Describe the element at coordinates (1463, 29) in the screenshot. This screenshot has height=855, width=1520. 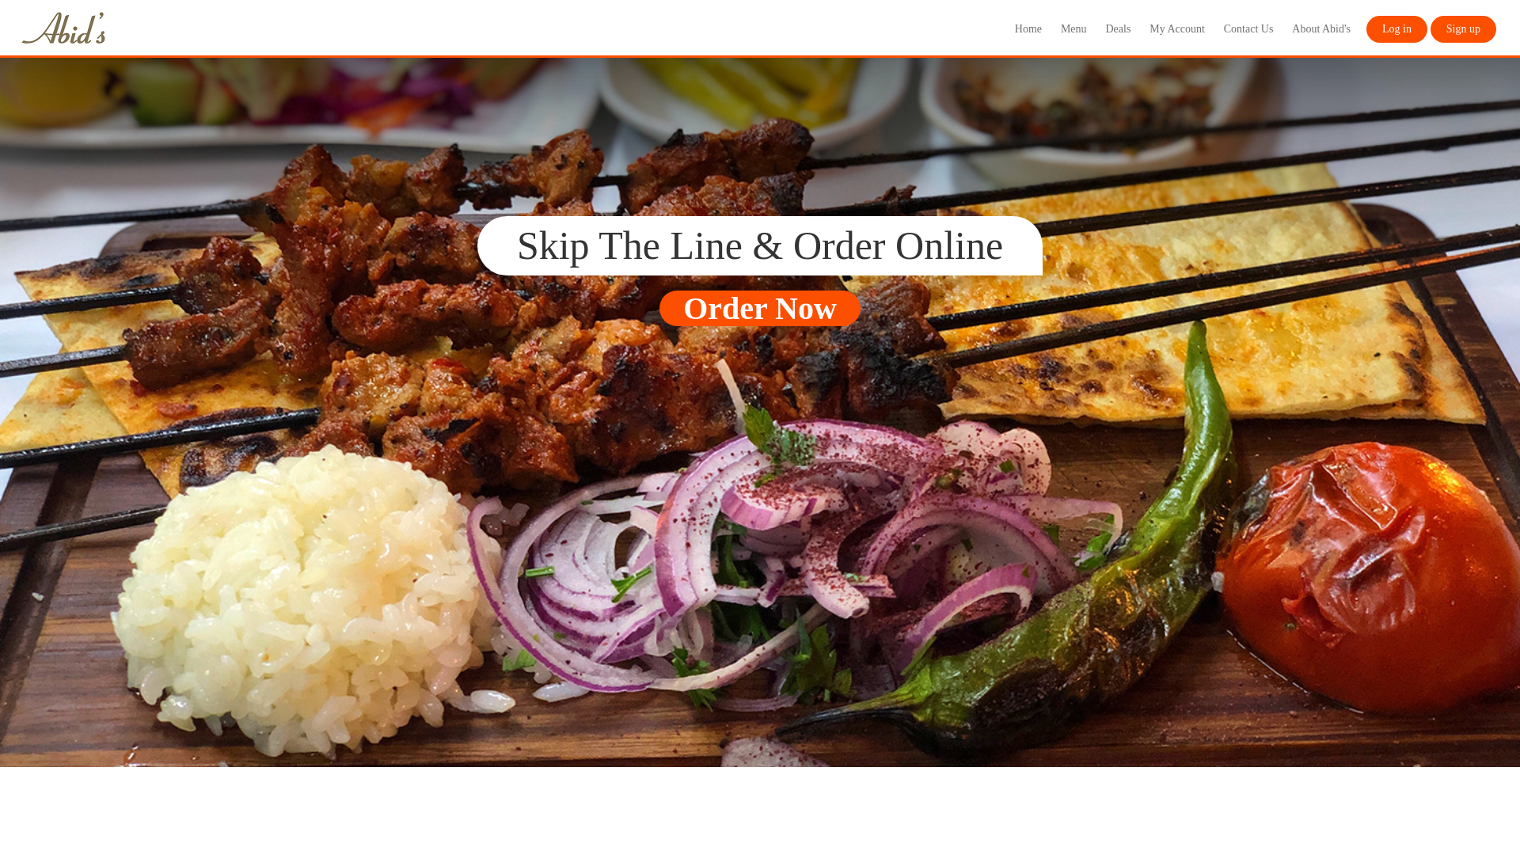
I see `Sign up` at that location.